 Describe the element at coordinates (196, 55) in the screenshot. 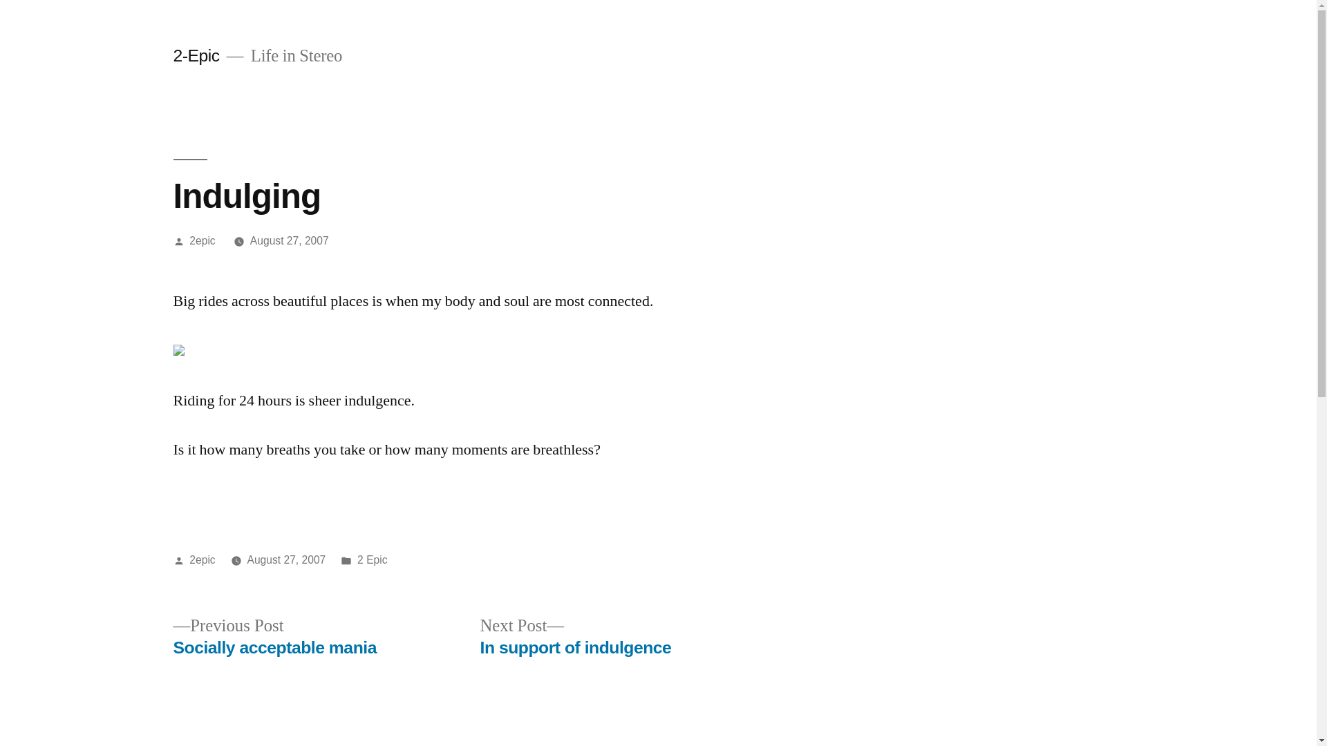

I see `2-Epic` at that location.